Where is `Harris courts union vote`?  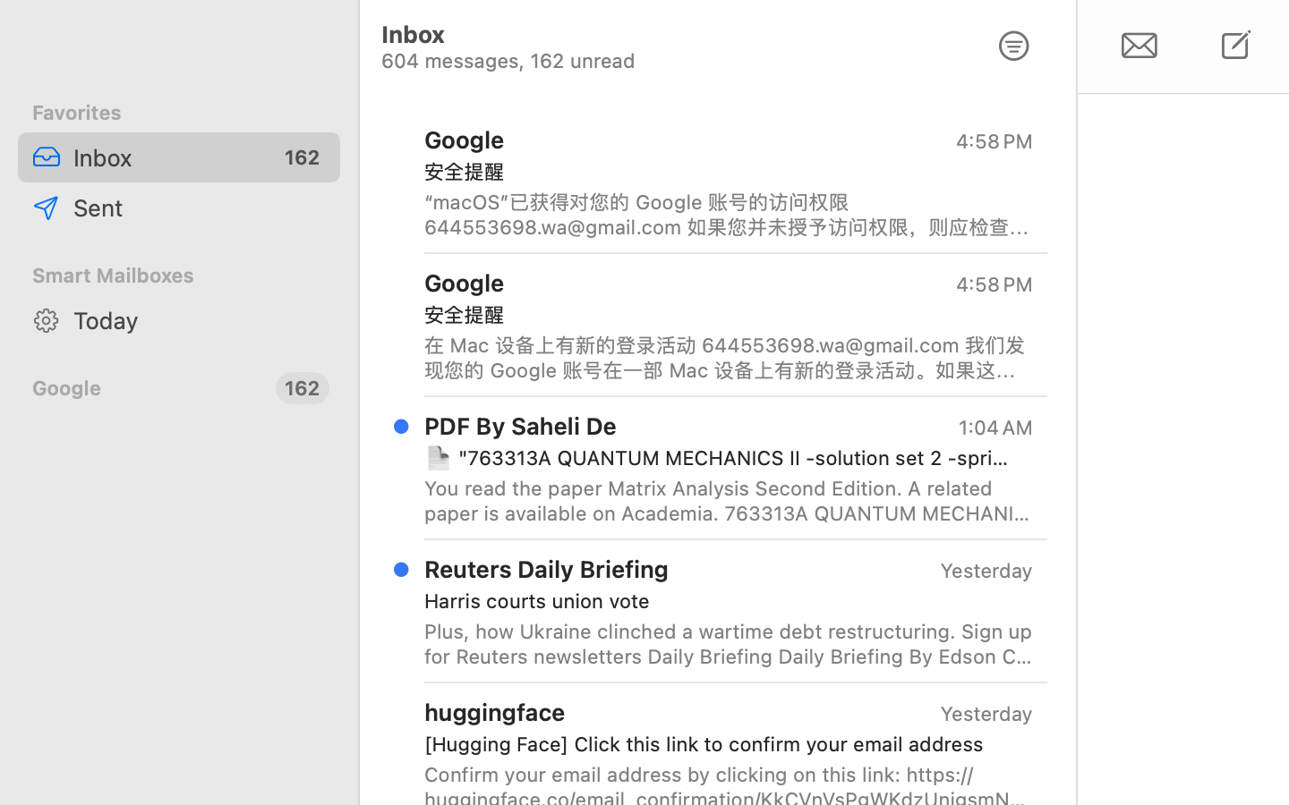
Harris courts union vote is located at coordinates (721, 601).